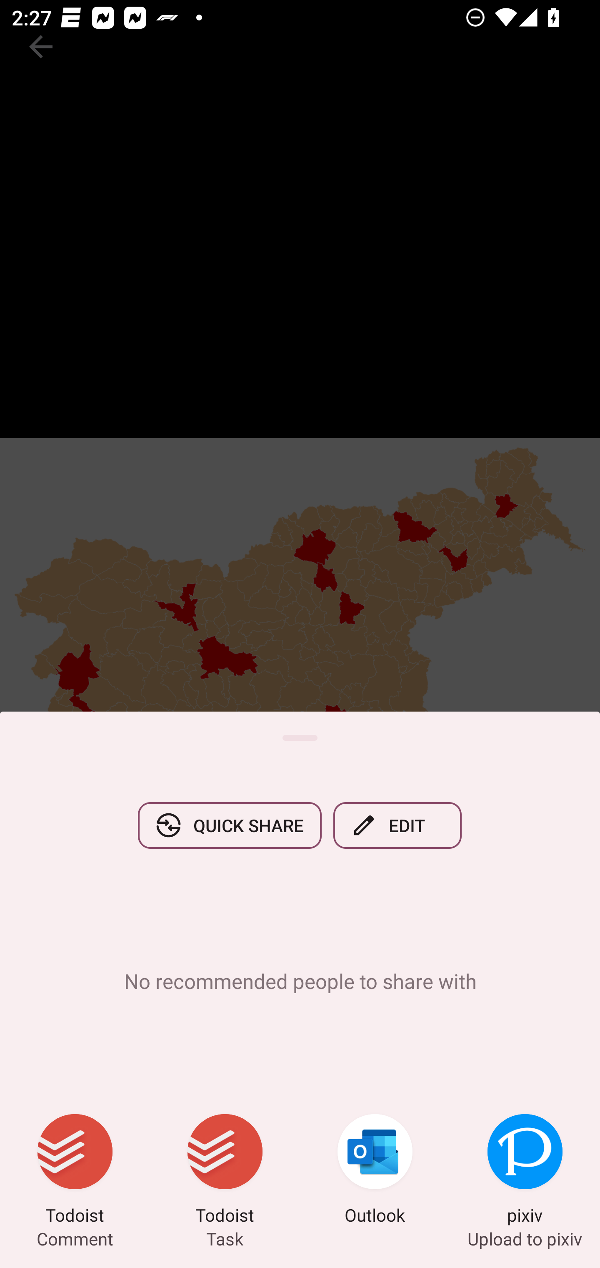  I want to click on Outlook, so click(375, 1171).